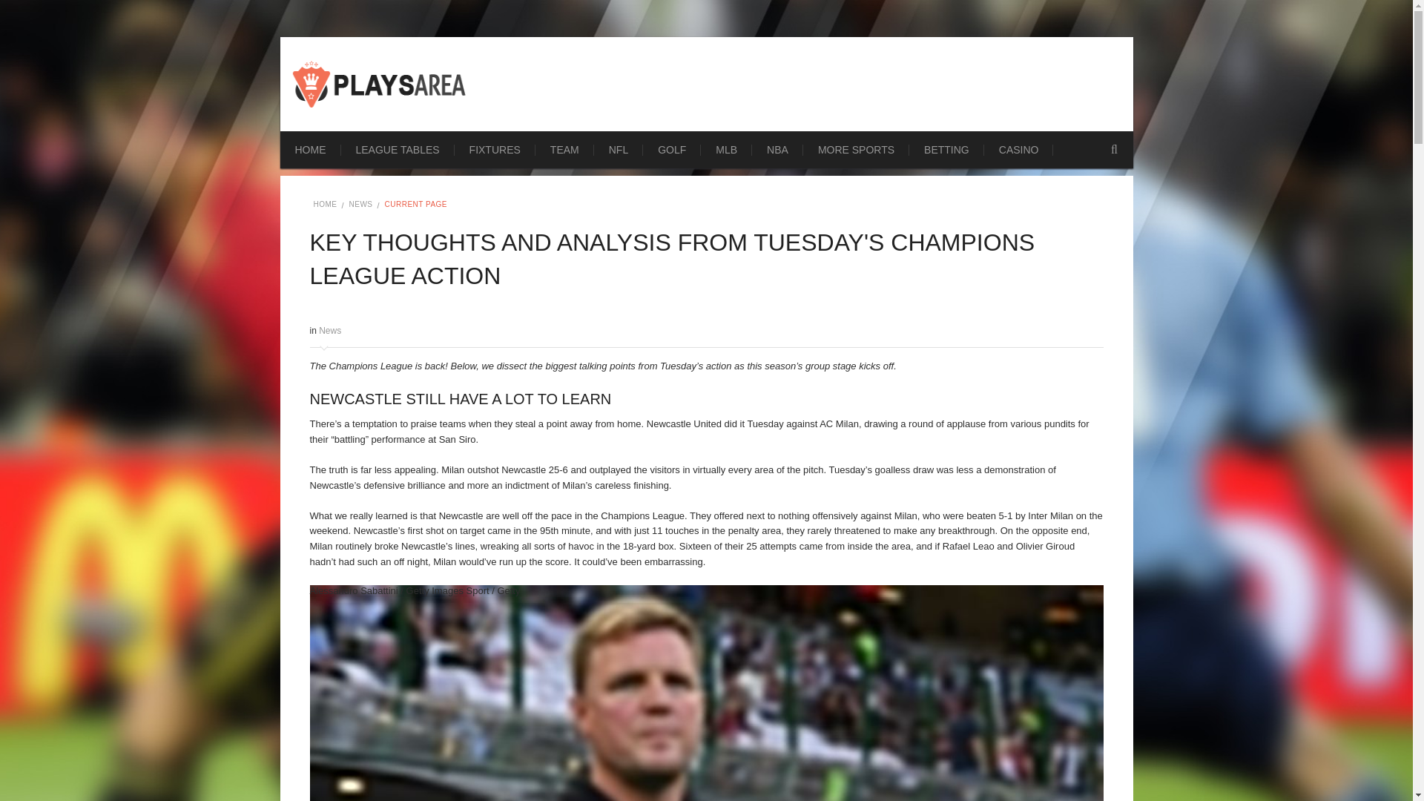 The width and height of the screenshot is (1424, 801). What do you see at coordinates (564, 150) in the screenshot?
I see `TEAM` at bounding box center [564, 150].